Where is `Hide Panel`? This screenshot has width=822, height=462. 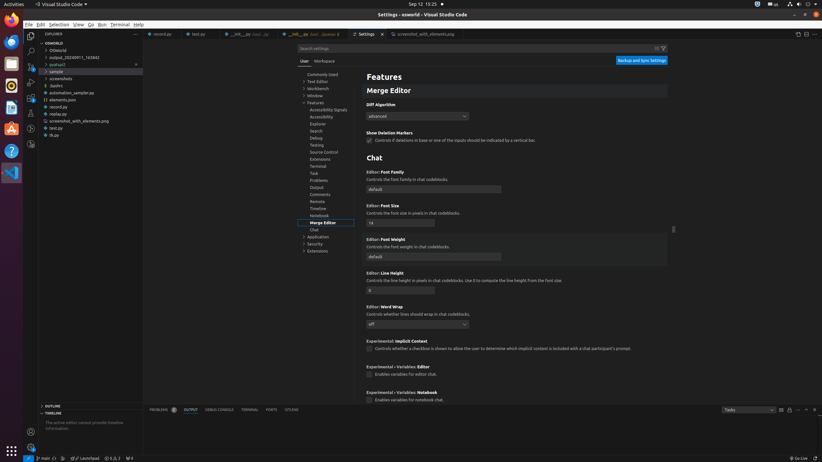 Hide Panel is located at coordinates (815, 410).